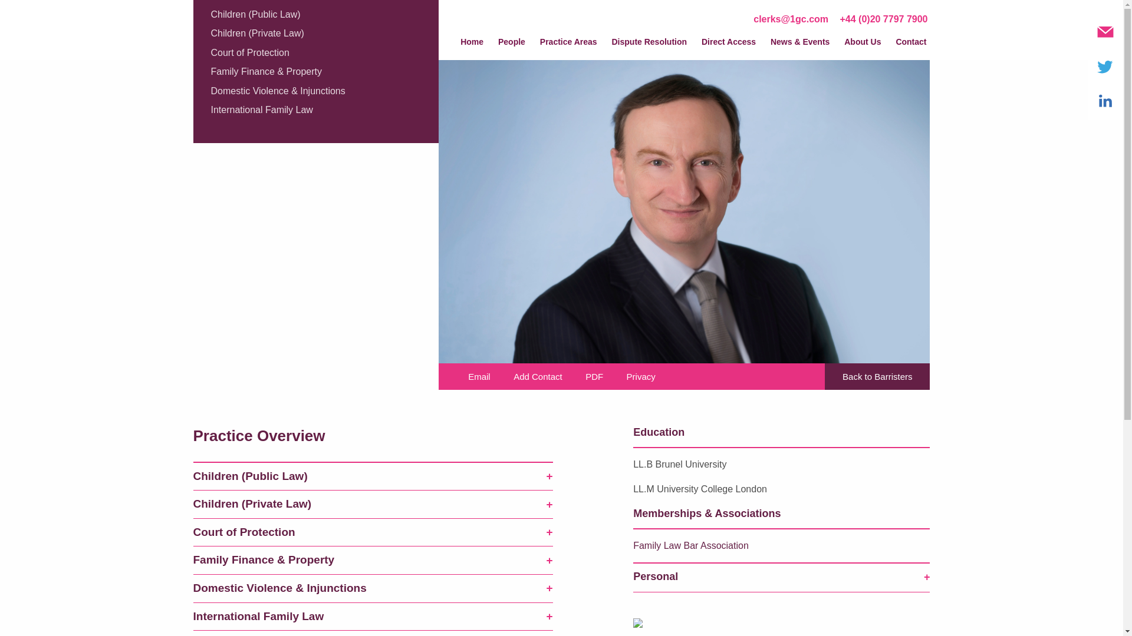  What do you see at coordinates (266, 72) in the screenshot?
I see `Family Finance & Property` at bounding box center [266, 72].